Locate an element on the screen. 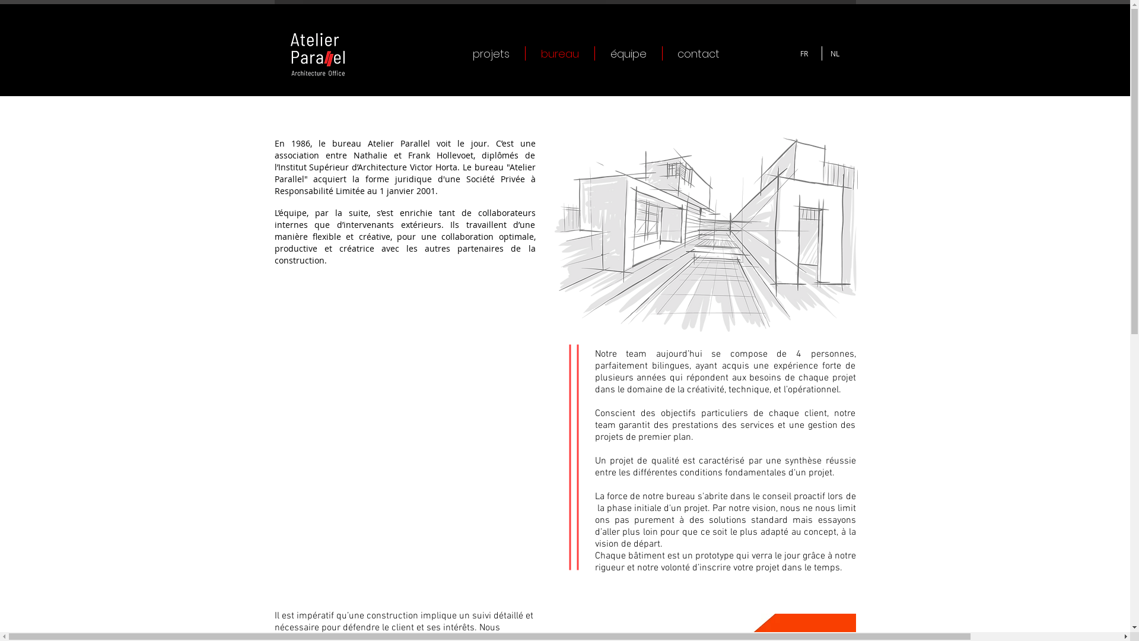 The image size is (1139, 641). NL is located at coordinates (836, 53).